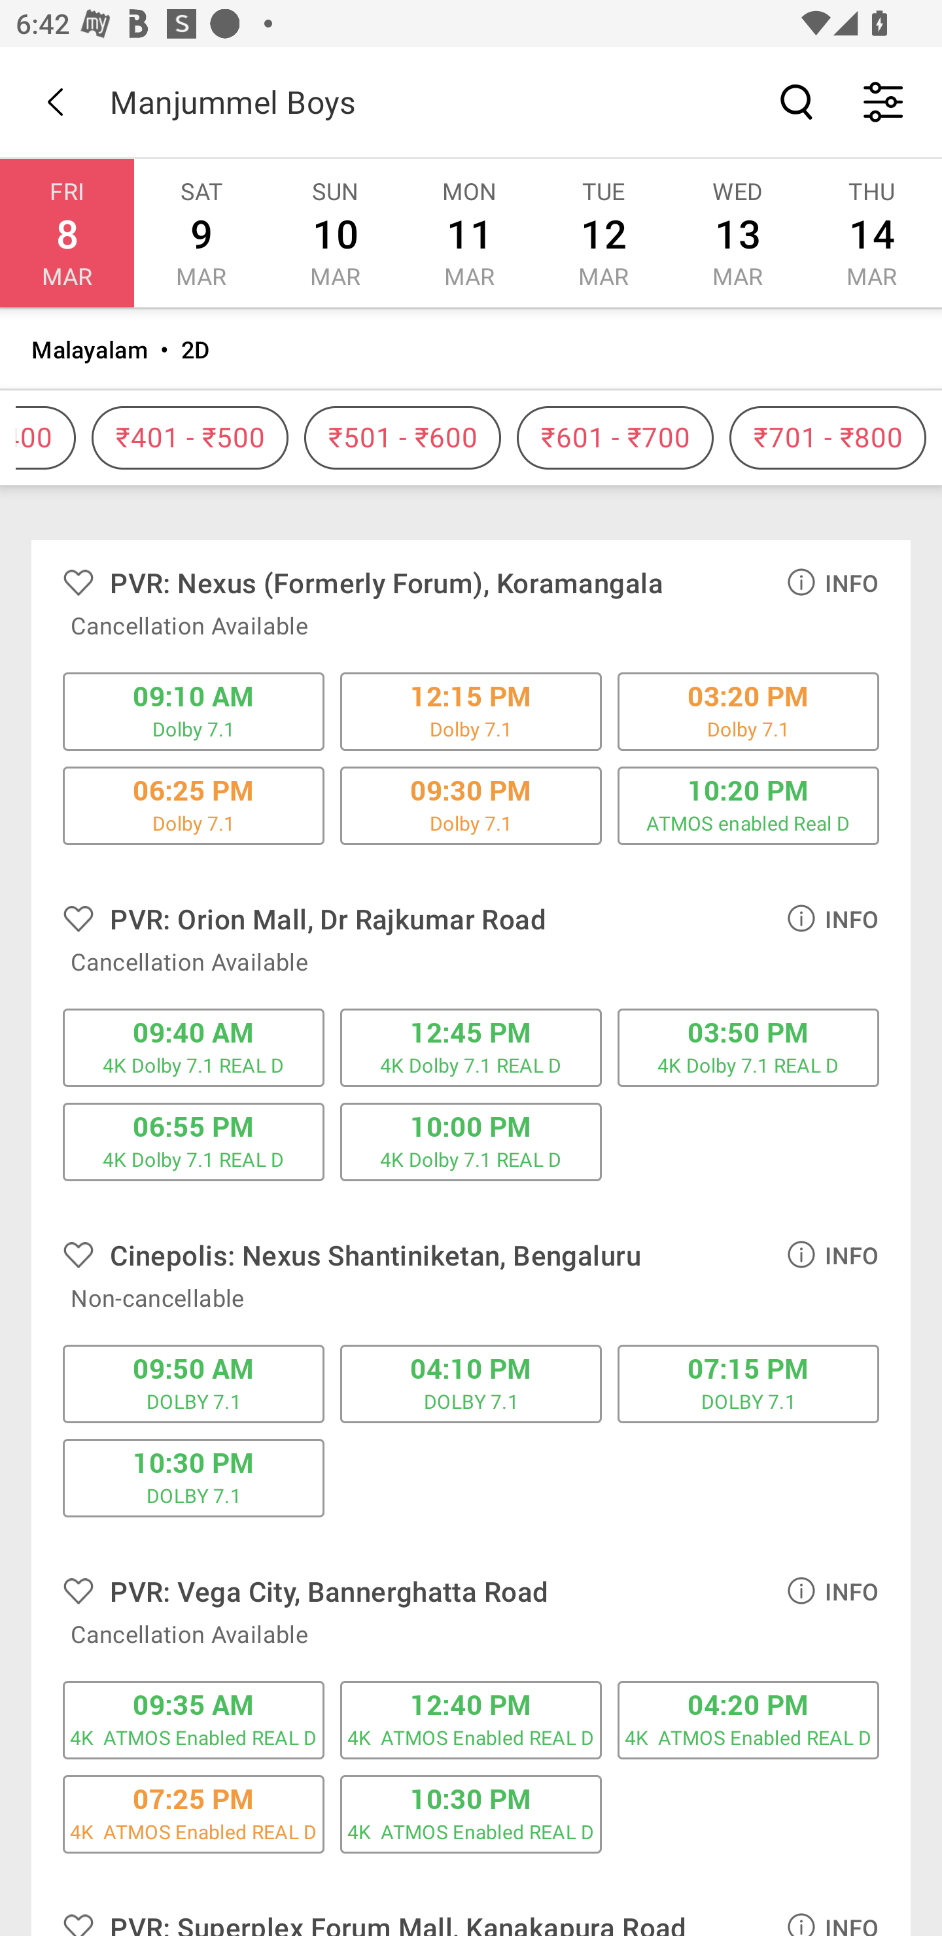  Describe the element at coordinates (55, 101) in the screenshot. I see `Back` at that location.